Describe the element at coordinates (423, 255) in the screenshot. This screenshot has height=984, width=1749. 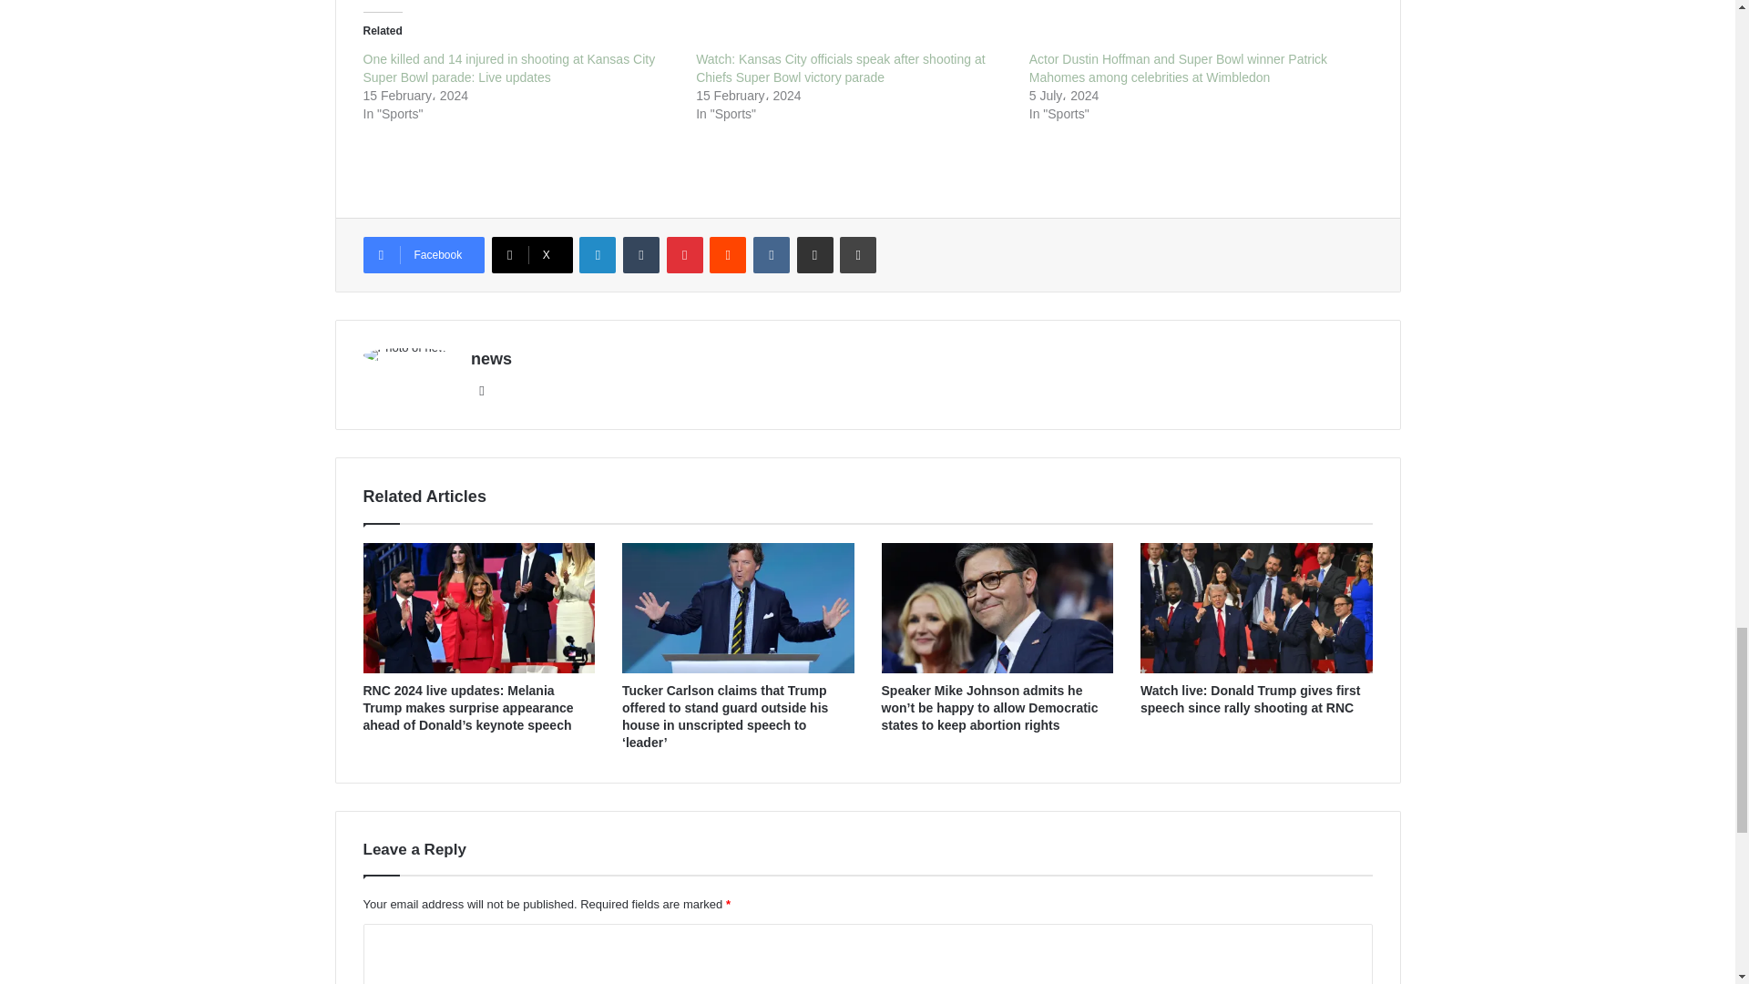
I see `Facebook` at that location.